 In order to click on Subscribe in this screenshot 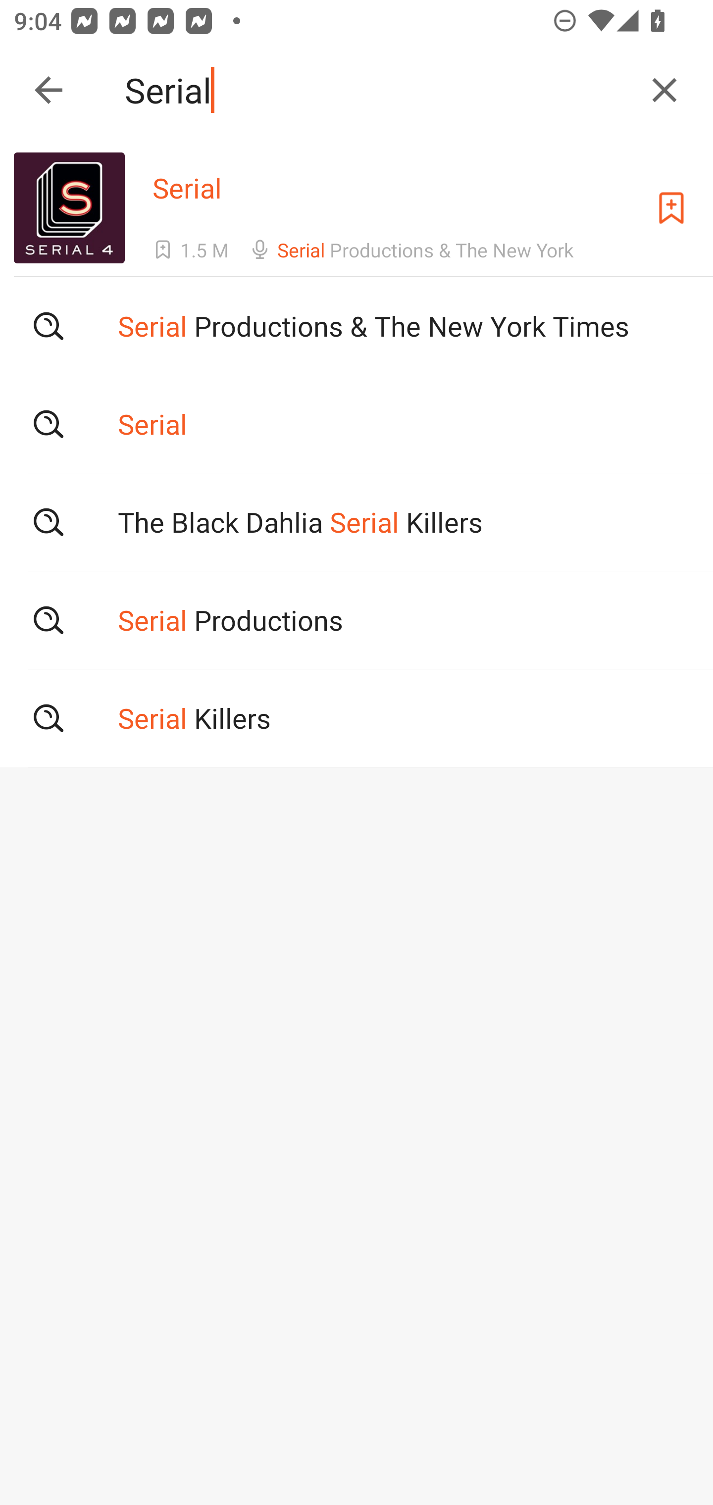, I will do `click(671, 208)`.